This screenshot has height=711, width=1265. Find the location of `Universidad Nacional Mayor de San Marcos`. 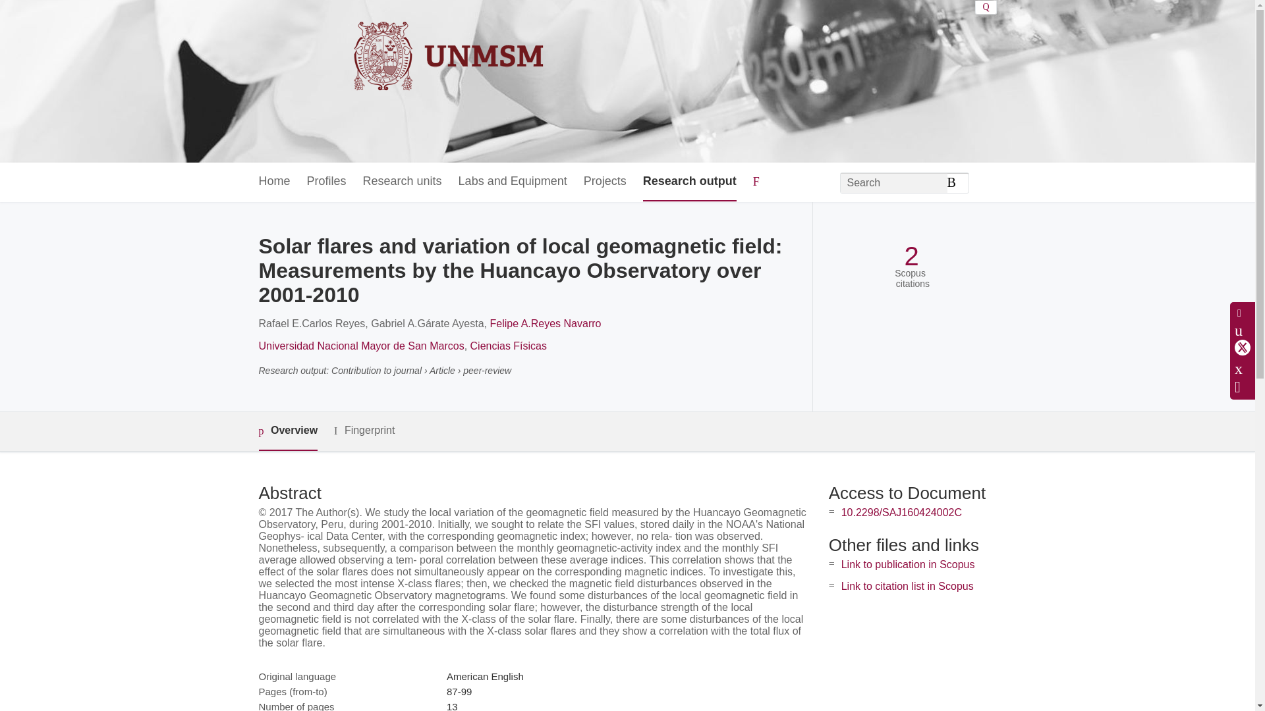

Universidad Nacional Mayor de San Marcos is located at coordinates (361, 346).